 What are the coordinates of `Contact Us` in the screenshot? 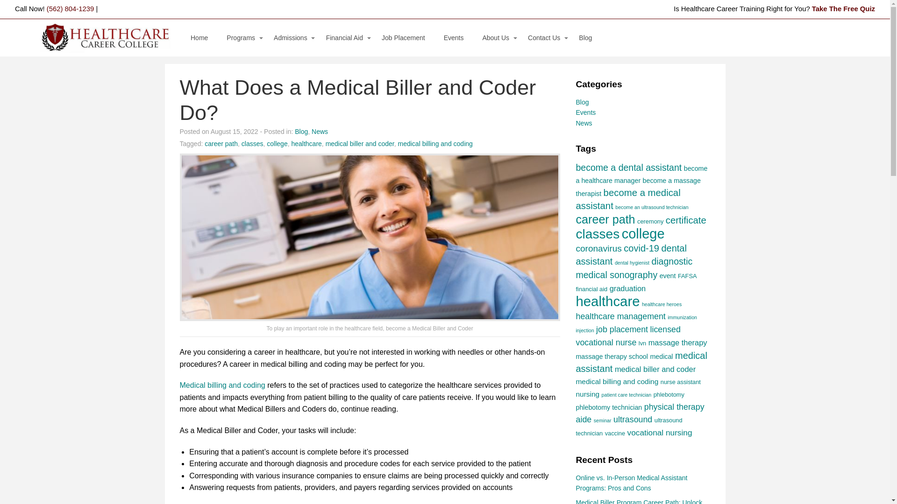 It's located at (544, 38).